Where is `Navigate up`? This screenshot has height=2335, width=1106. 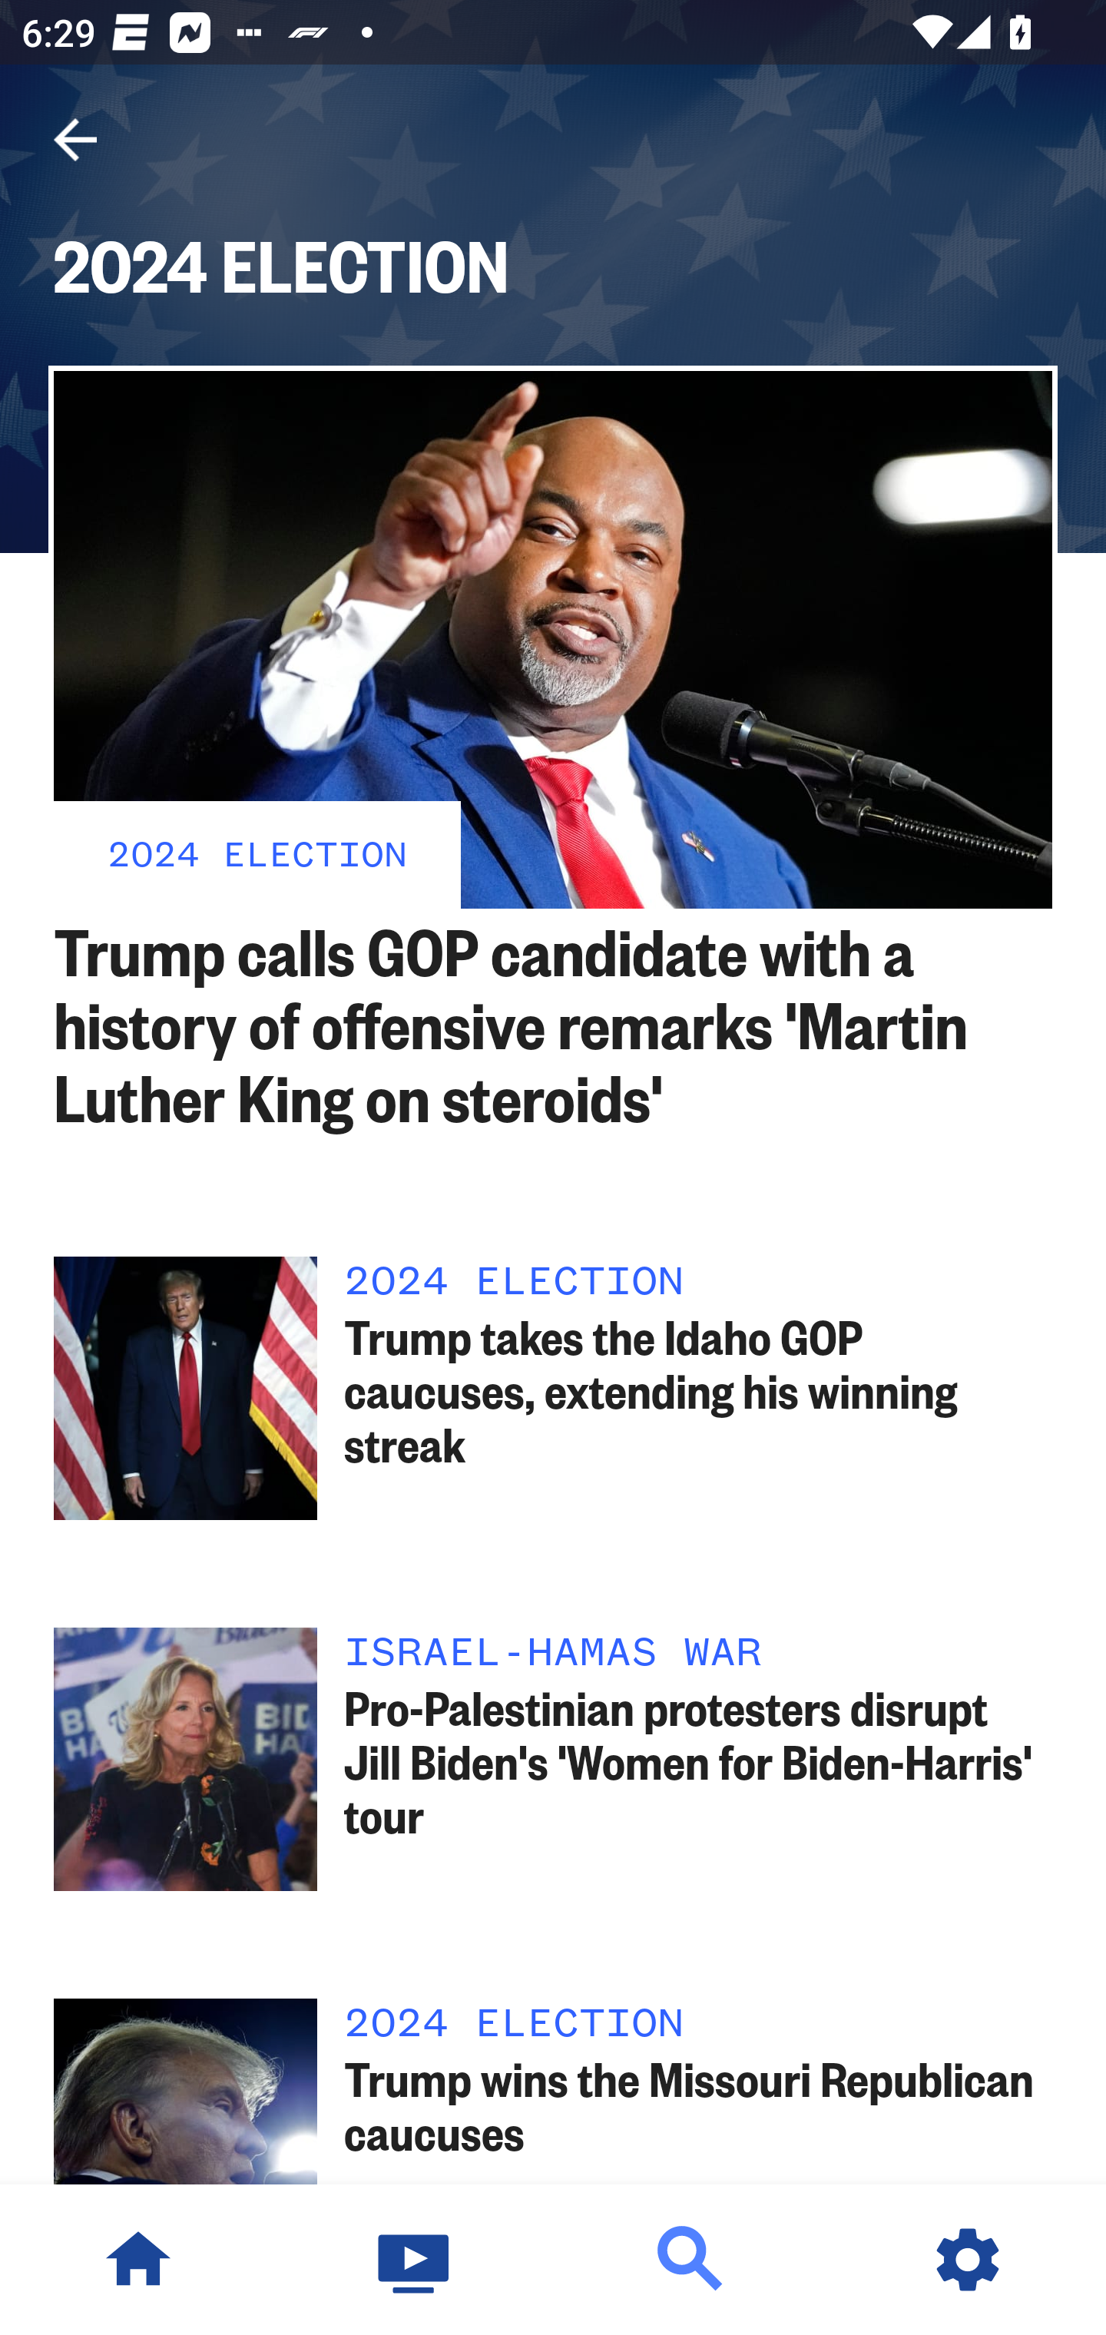
Navigate up is located at coordinates (75, 140).